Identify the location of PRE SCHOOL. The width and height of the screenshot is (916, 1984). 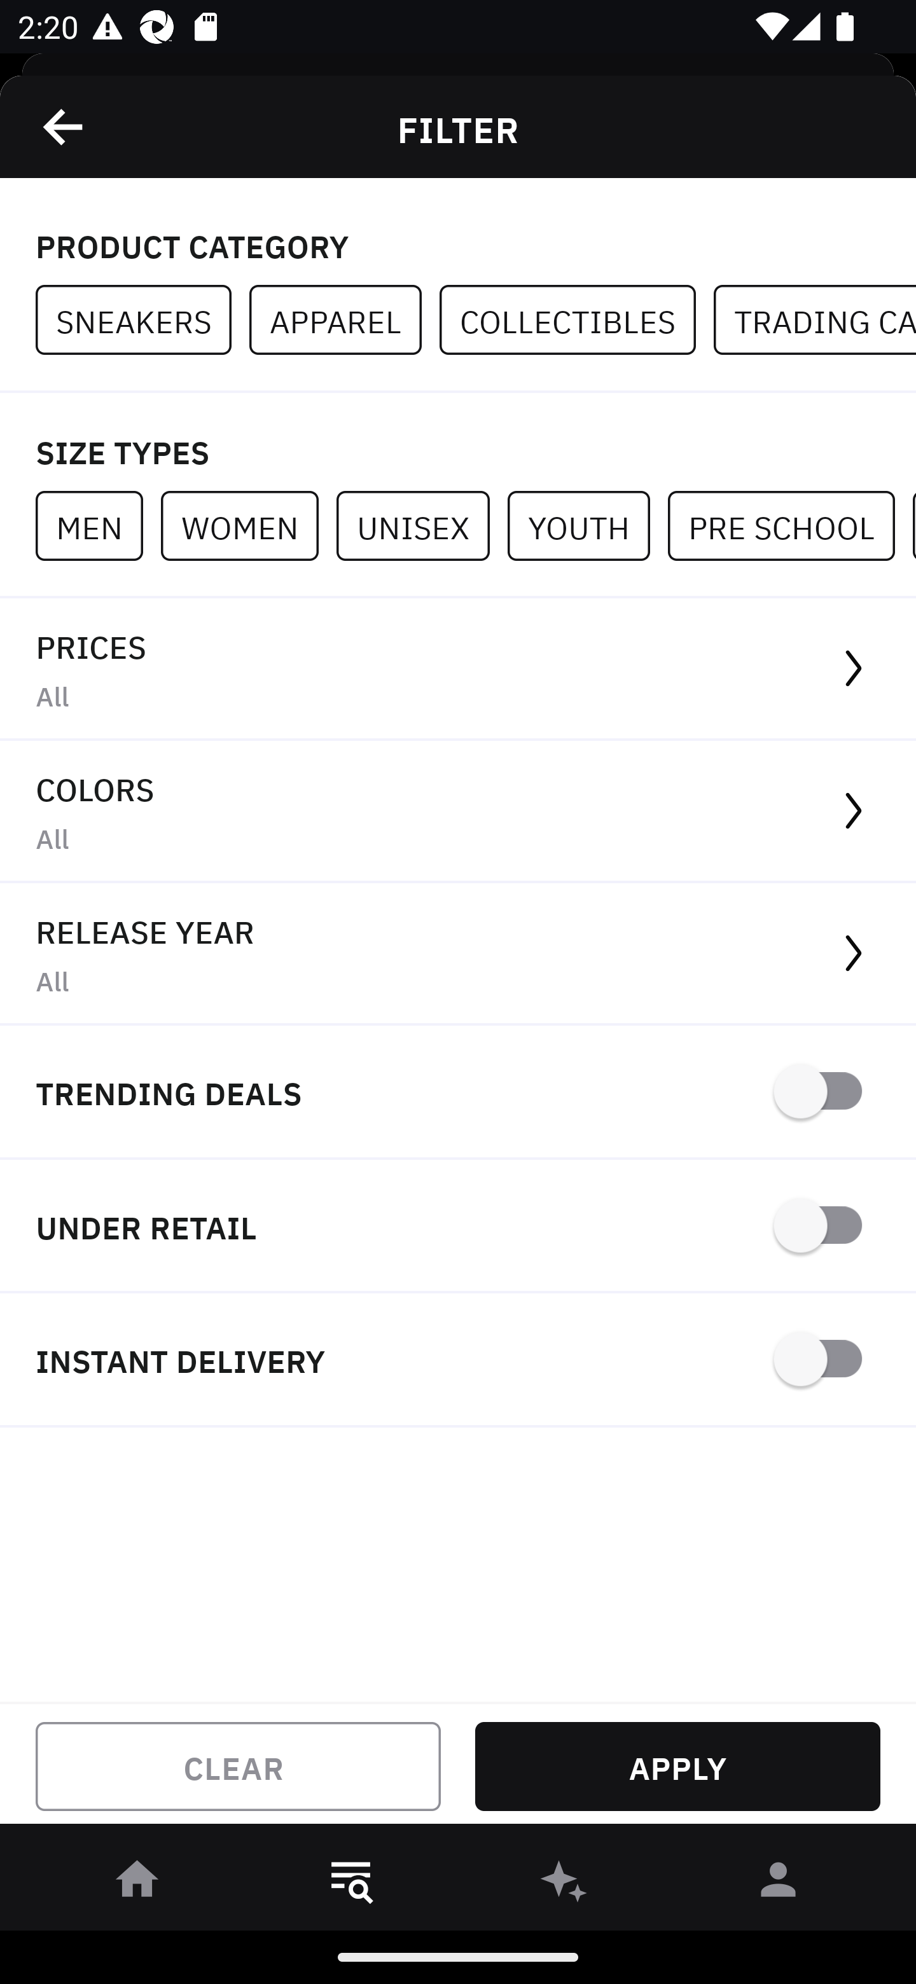
(790, 525).